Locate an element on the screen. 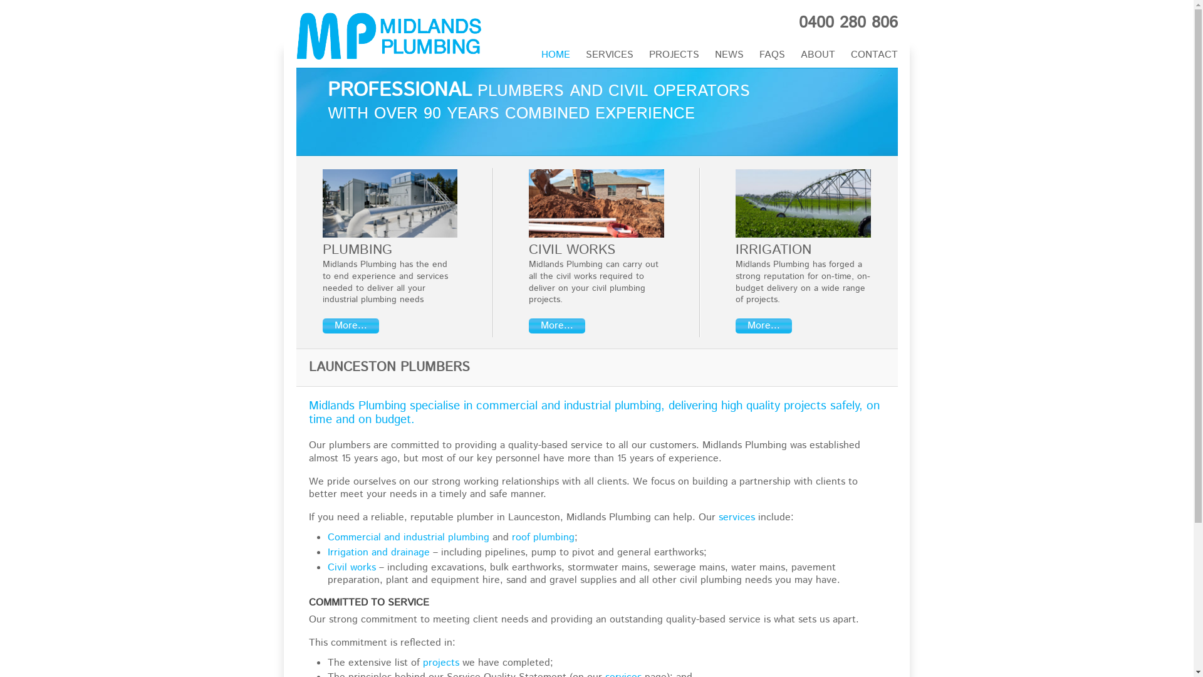 Image resolution: width=1203 pixels, height=677 pixels. ABOUT is located at coordinates (818, 56).